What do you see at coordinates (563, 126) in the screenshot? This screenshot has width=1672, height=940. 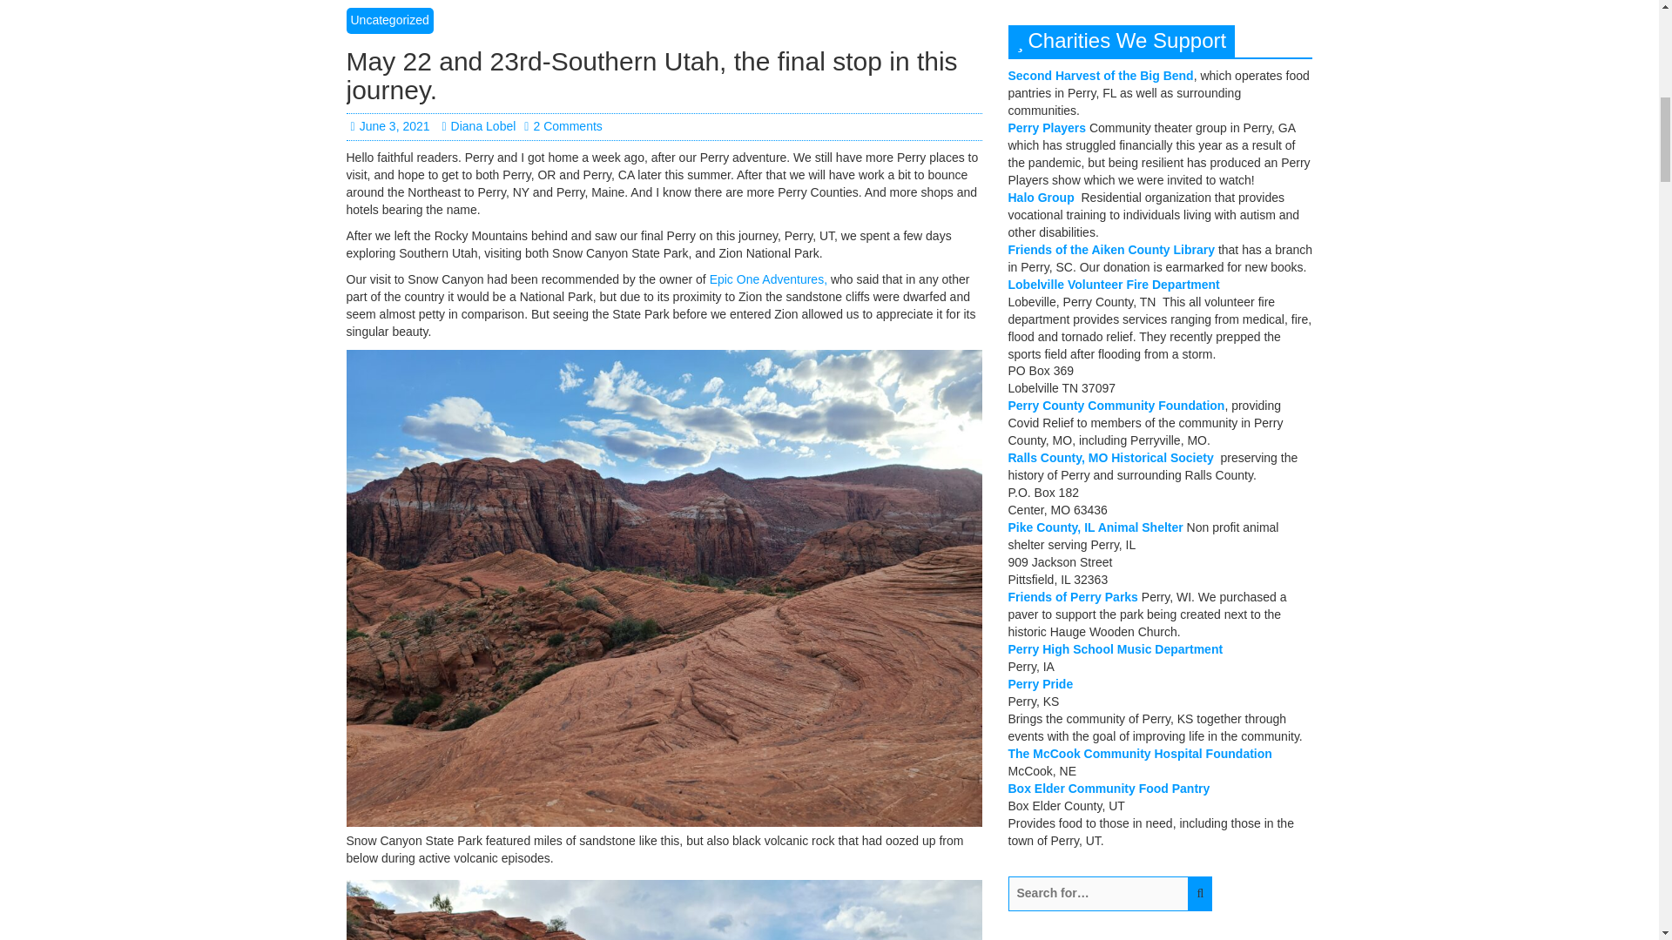 I see `2 Comments` at bounding box center [563, 126].